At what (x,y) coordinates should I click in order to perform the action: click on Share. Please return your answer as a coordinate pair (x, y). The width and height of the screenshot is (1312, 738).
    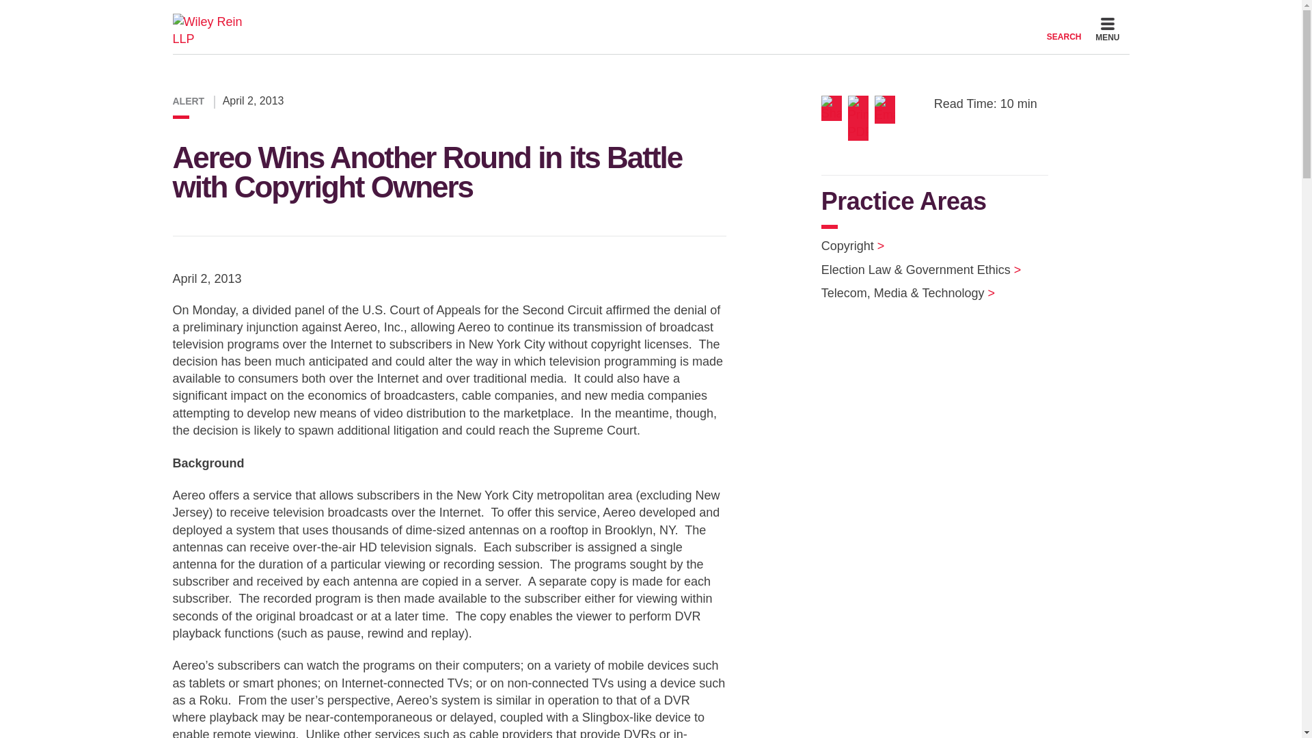
    Looking at the image, I should click on (834, 108).